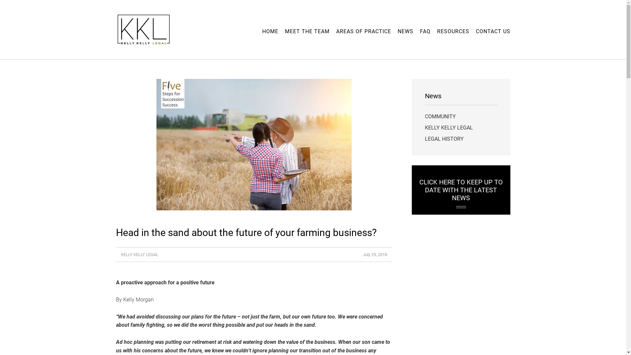 This screenshot has width=631, height=355. What do you see at coordinates (363, 32) in the screenshot?
I see `AREAS OF PRACTICE` at bounding box center [363, 32].